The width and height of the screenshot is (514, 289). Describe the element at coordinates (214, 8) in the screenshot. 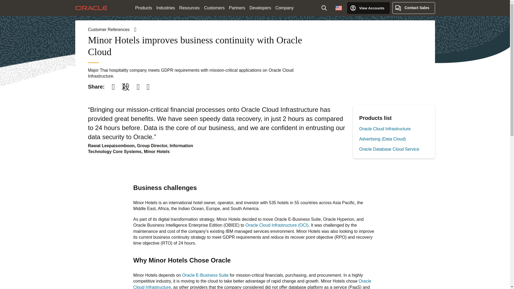

I see `Customers` at that location.